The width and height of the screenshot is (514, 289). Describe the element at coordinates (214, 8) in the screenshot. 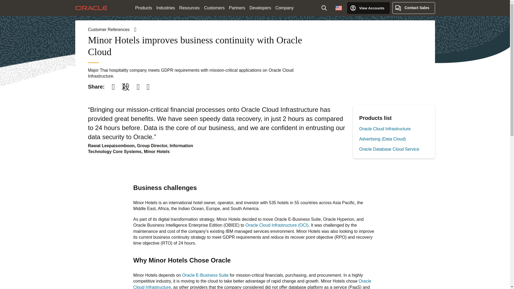

I see `Customers` at that location.